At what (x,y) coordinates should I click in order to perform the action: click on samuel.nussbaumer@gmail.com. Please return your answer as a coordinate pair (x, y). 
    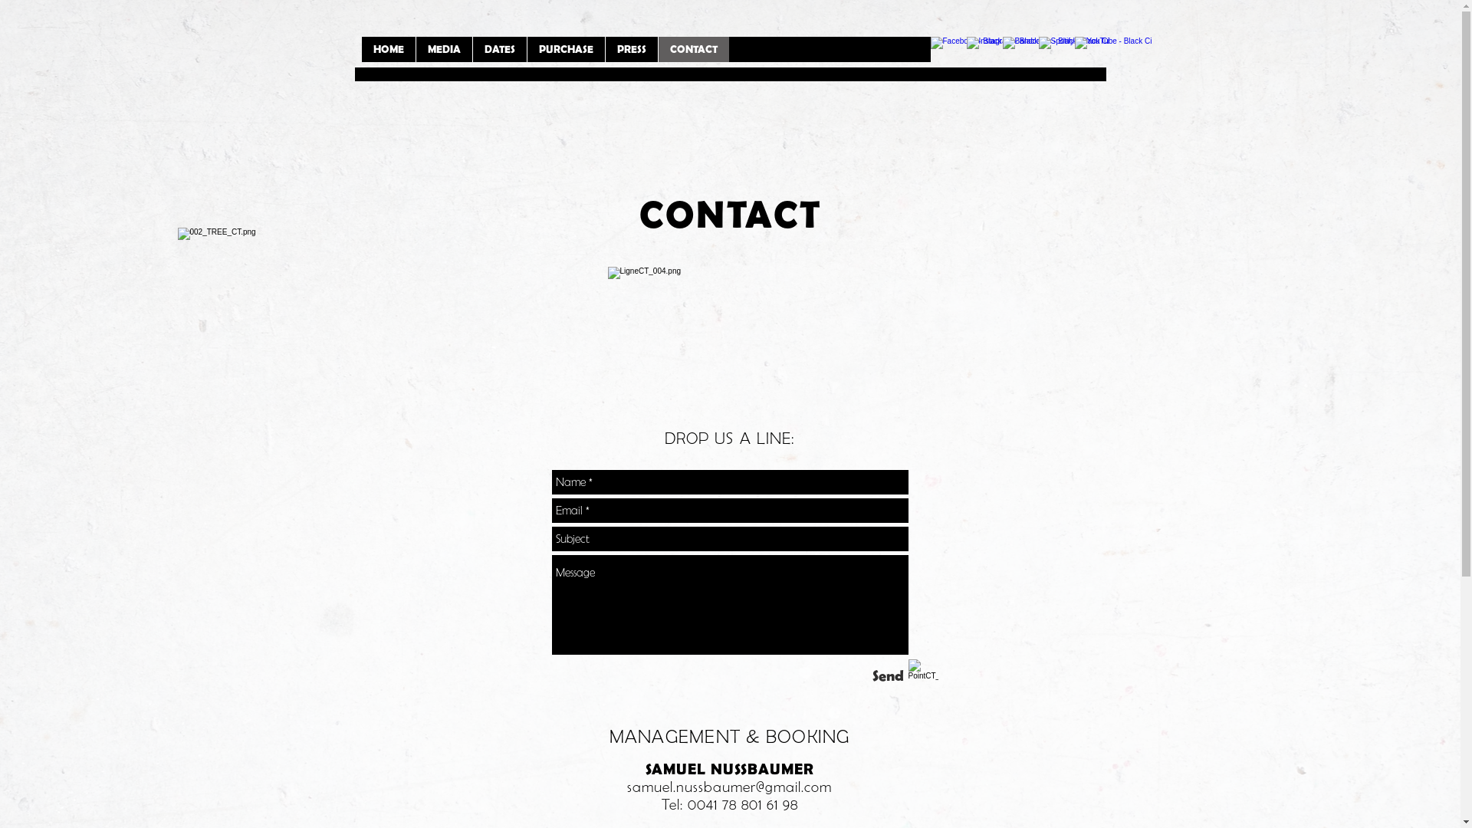
    Looking at the image, I should click on (730, 787).